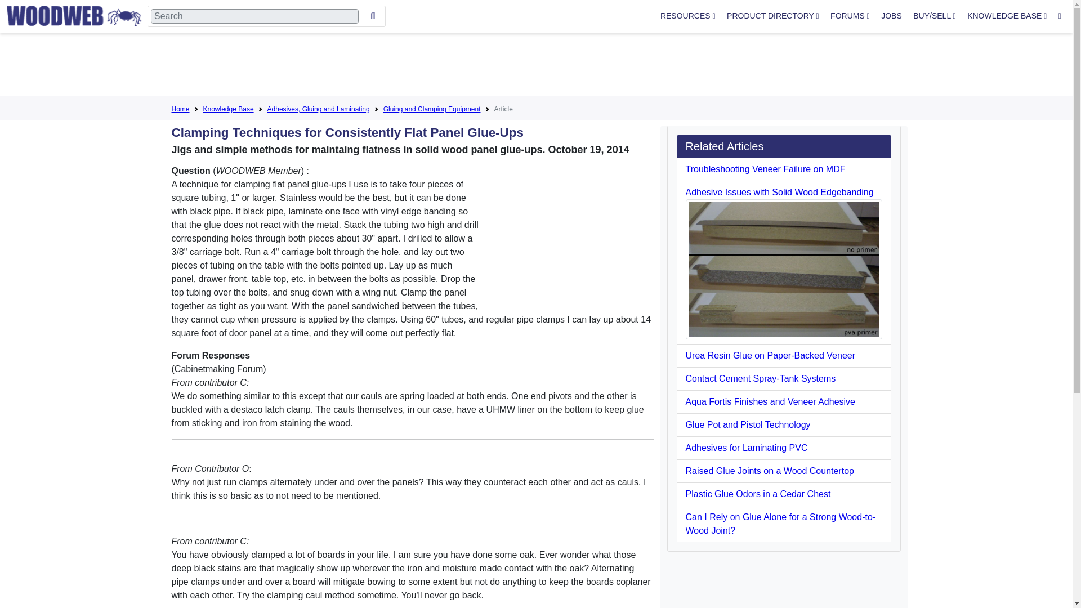 This screenshot has height=608, width=1081. Describe the element at coordinates (688, 16) in the screenshot. I see `RESOURCES` at that location.